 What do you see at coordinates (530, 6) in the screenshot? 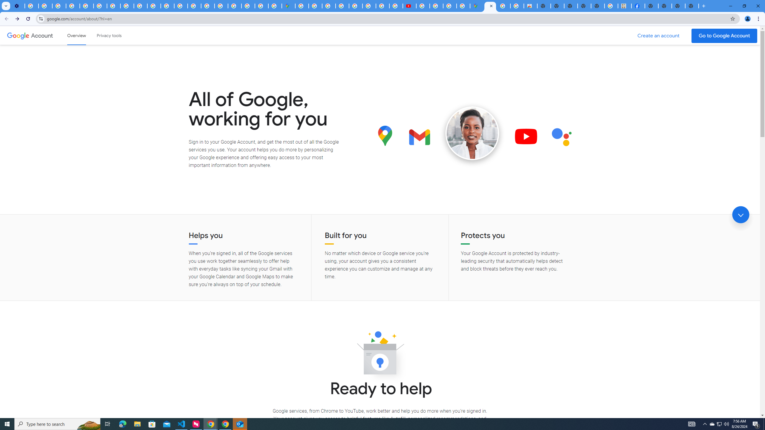
I see `Chrome Web Store - Shopping` at bounding box center [530, 6].